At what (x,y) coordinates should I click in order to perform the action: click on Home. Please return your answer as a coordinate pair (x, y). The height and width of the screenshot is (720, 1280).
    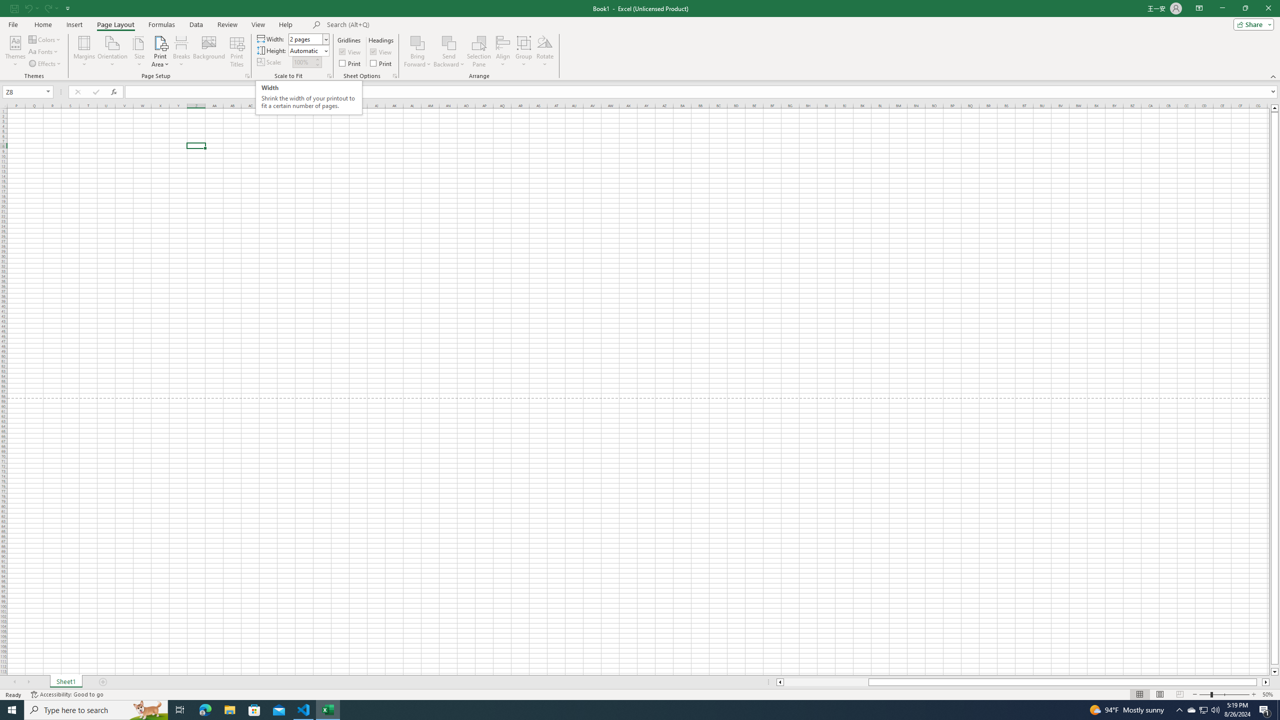
    Looking at the image, I should click on (42, 24).